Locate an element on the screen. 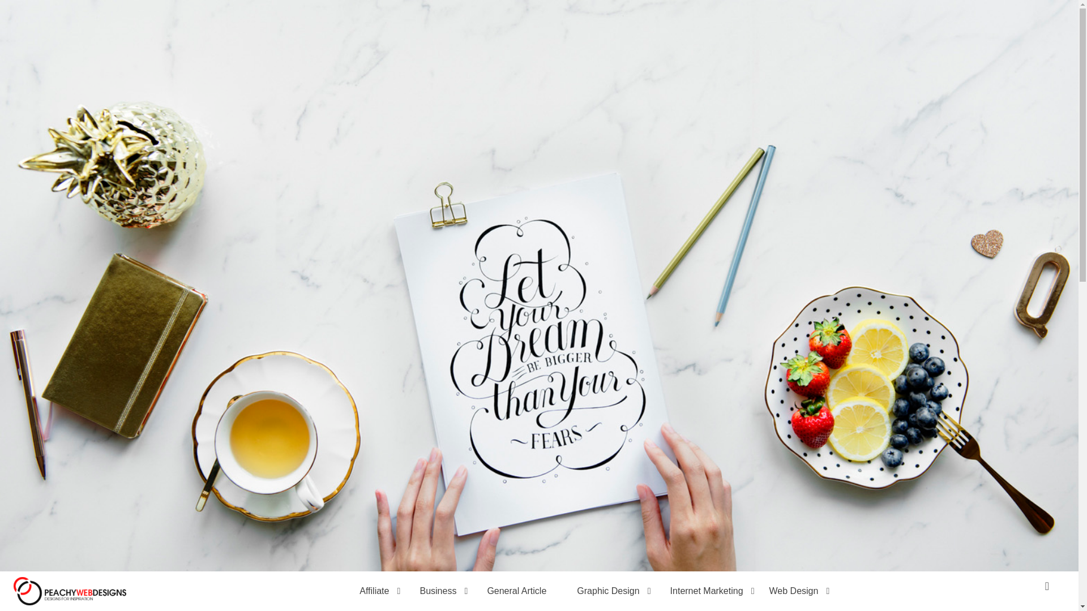 The image size is (1087, 611). Graphic Design is located at coordinates (608, 591).